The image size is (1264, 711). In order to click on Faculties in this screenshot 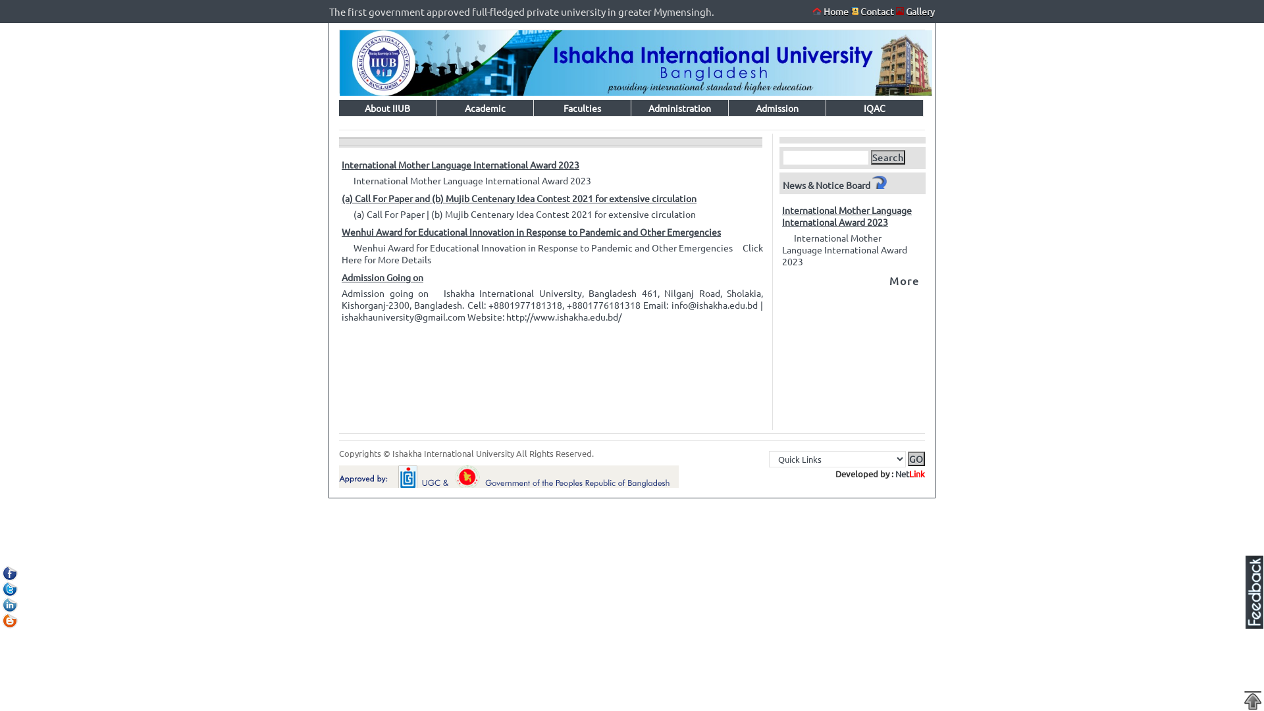, I will do `click(583, 108)`.